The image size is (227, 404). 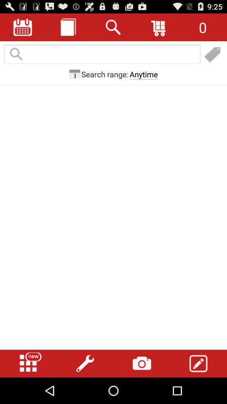 I want to click on edit button, so click(x=198, y=364).